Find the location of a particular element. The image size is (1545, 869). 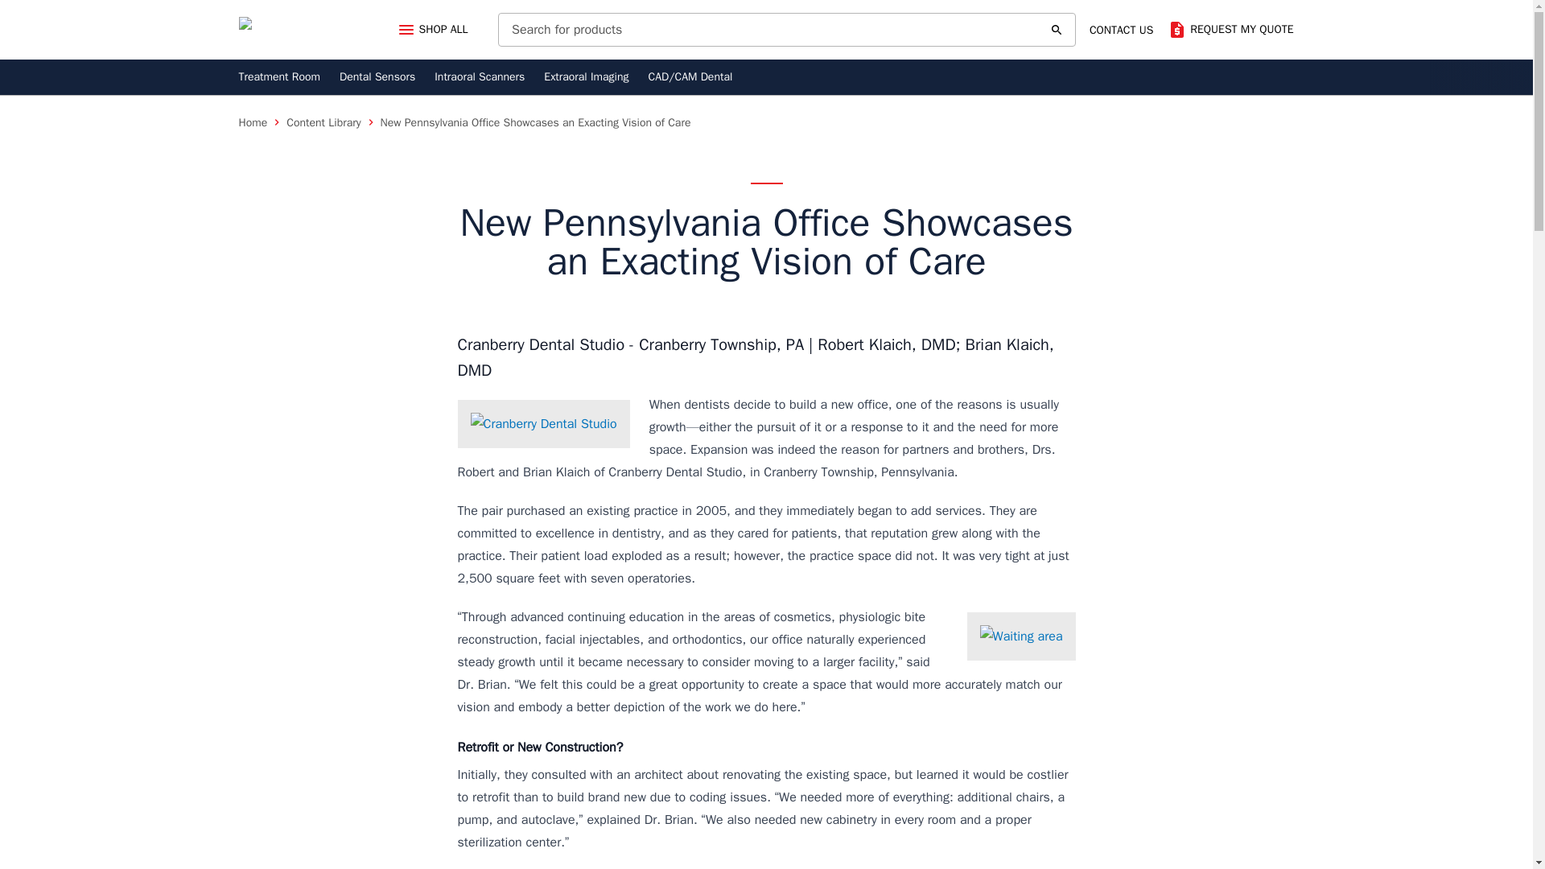

Extraoral Imaging is located at coordinates (586, 77).